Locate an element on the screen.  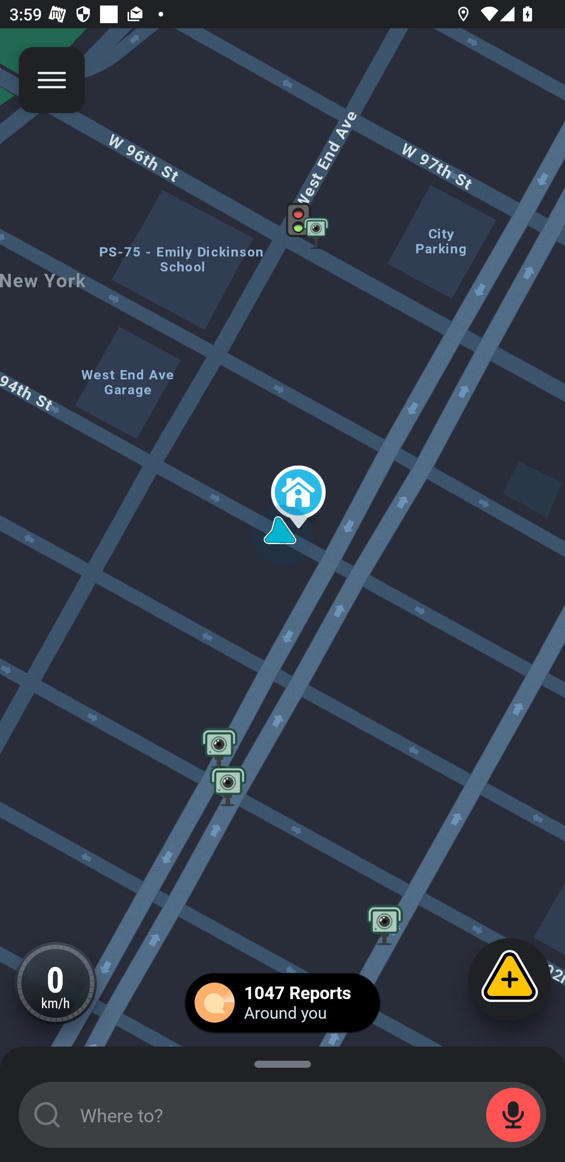
START_STATE_SEARCH_FIELD Where to? is located at coordinates (282, 1115).